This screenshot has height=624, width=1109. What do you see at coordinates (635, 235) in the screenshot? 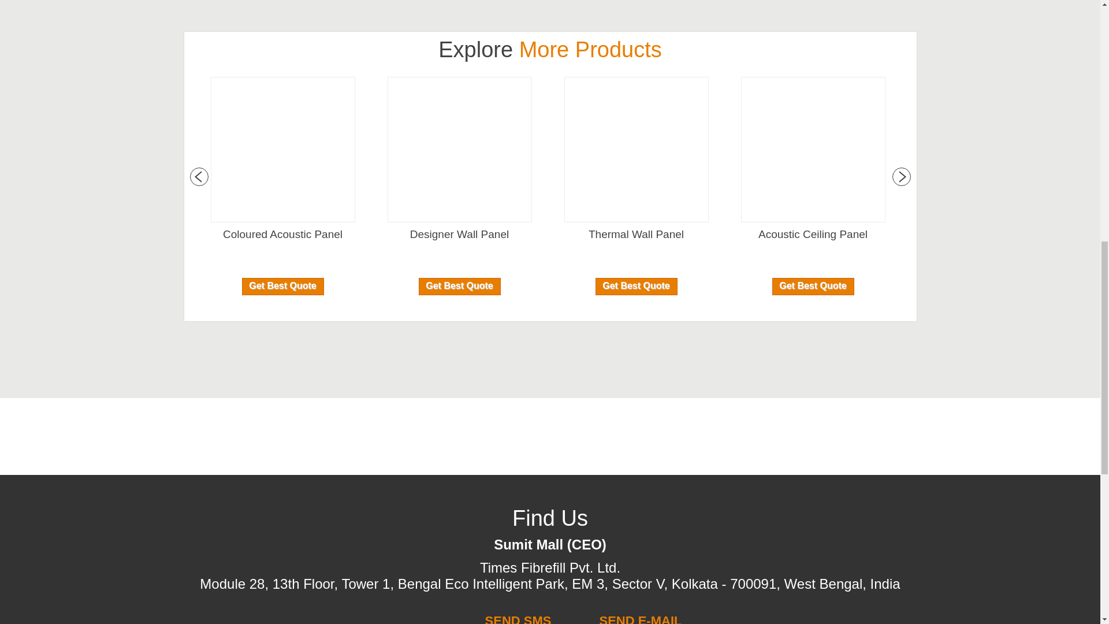
I see `Thermal Wall Panel` at bounding box center [635, 235].